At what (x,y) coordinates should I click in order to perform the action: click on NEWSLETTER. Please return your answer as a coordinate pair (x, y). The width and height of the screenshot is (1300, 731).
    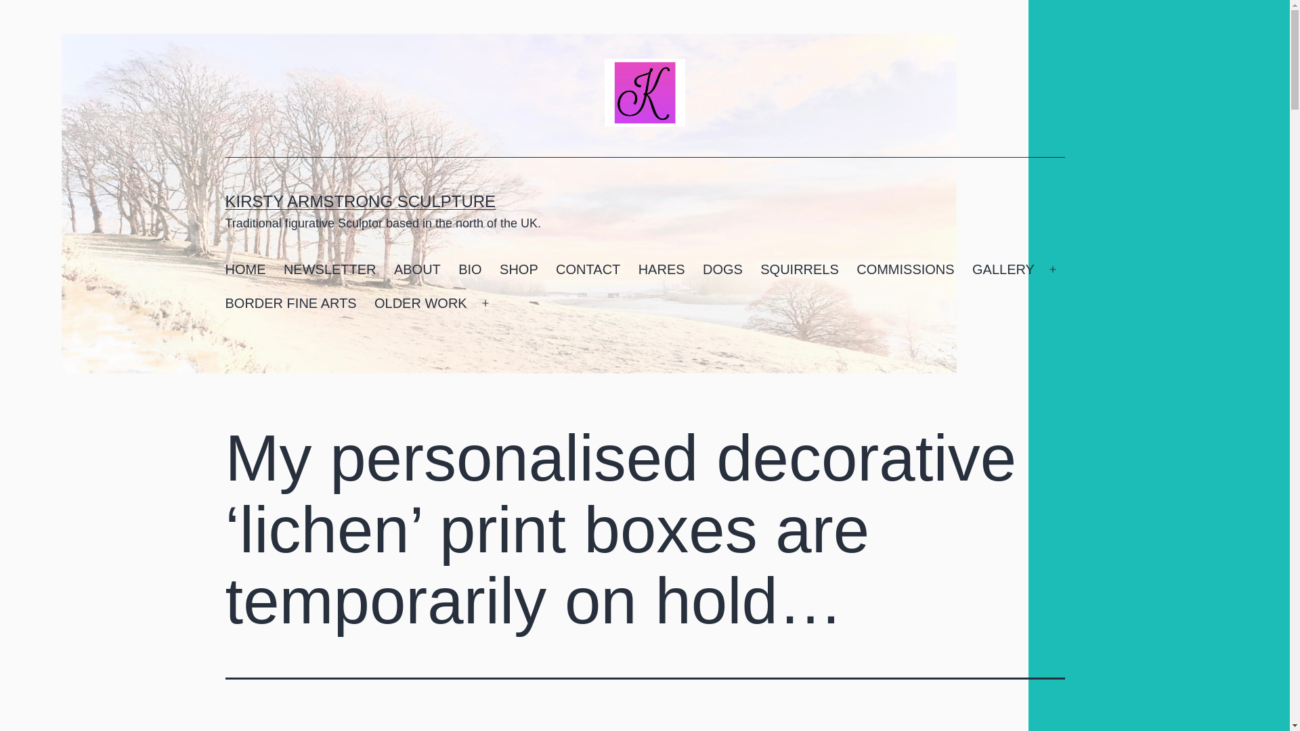
    Looking at the image, I should click on (329, 269).